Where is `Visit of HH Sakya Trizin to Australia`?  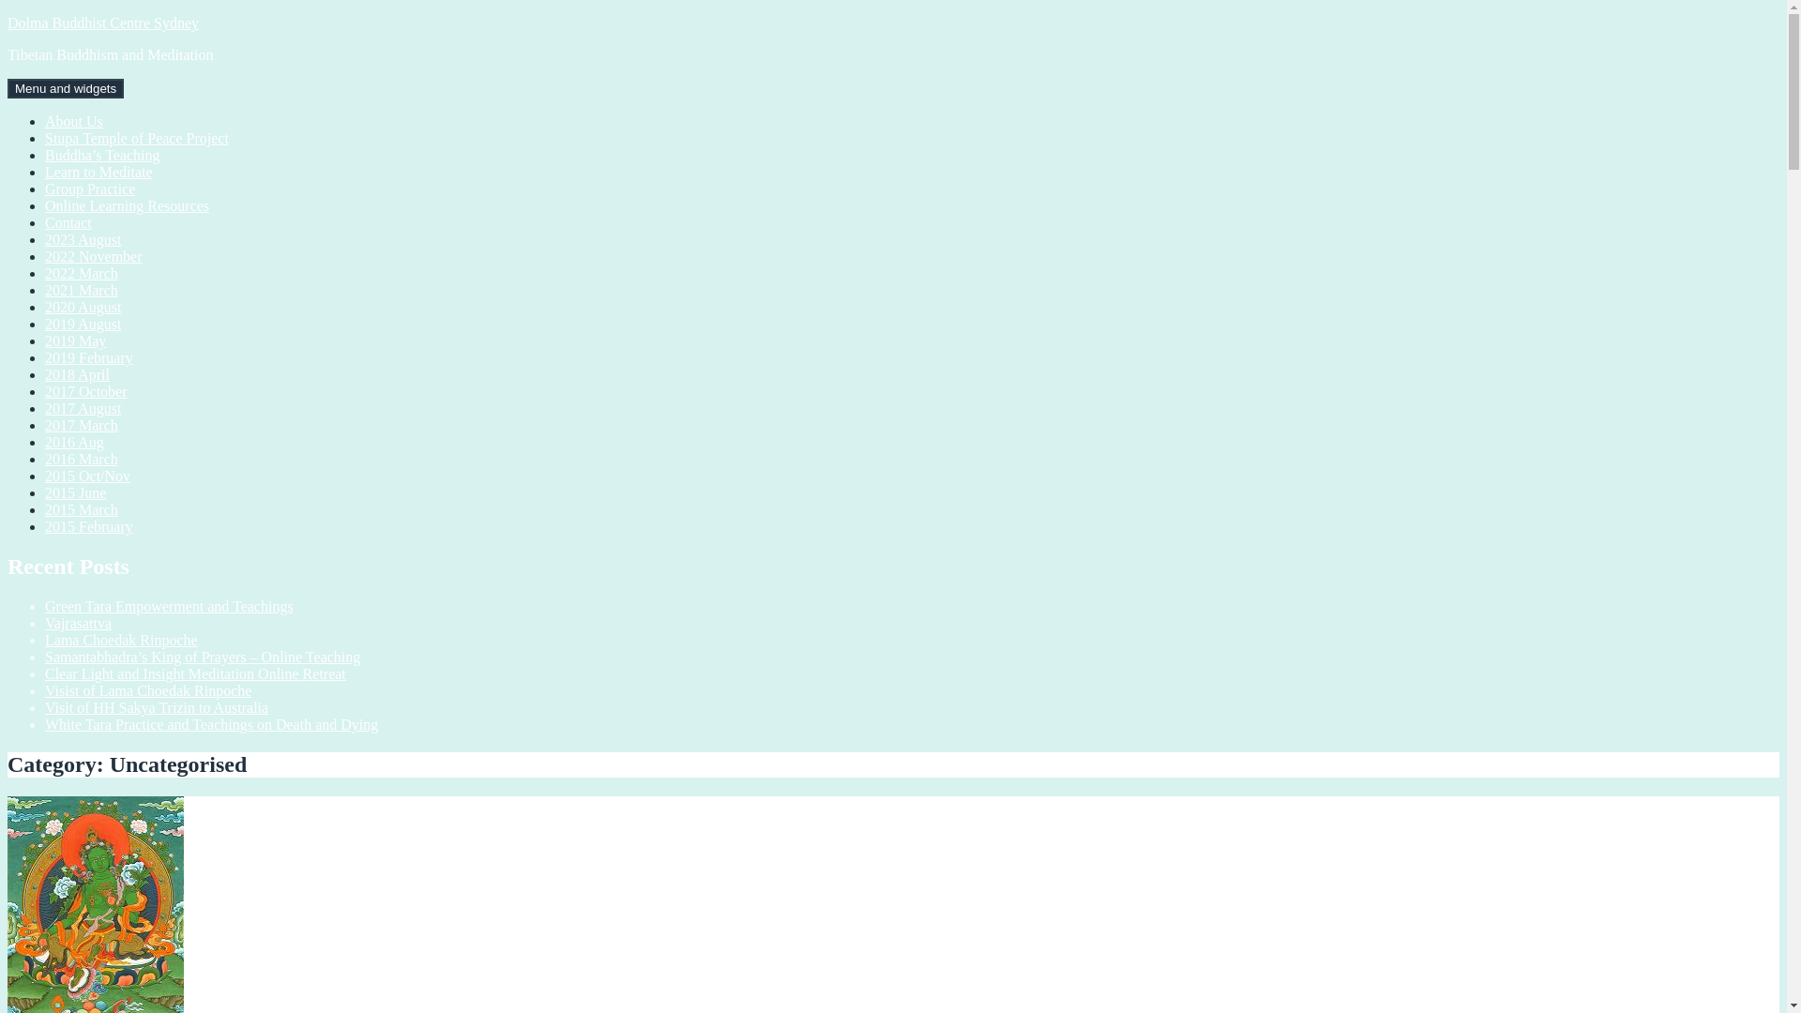 Visit of HH Sakya Trizin to Australia is located at coordinates (157, 707).